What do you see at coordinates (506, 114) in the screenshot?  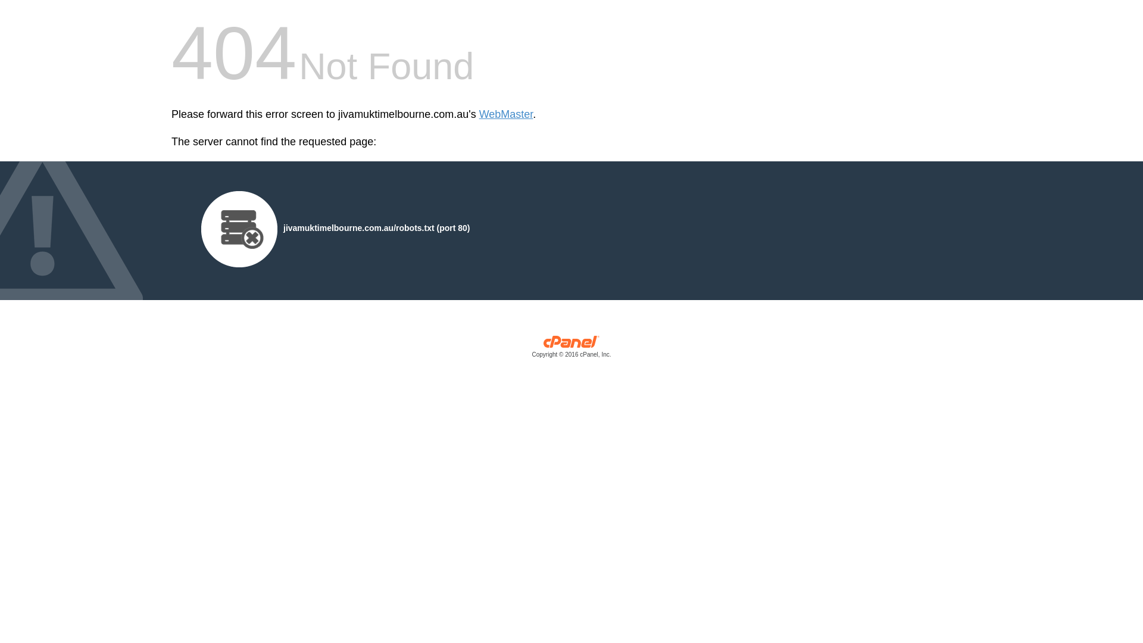 I see `WebMaster` at bounding box center [506, 114].